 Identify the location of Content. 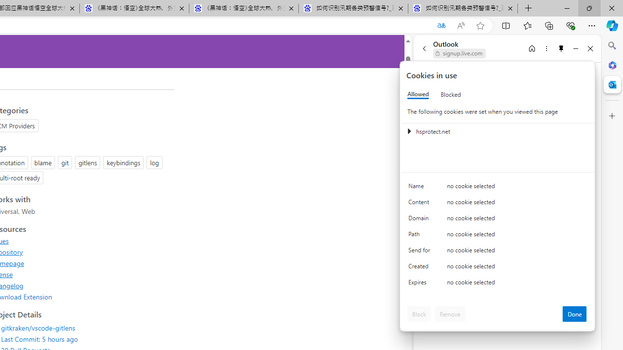
(421, 204).